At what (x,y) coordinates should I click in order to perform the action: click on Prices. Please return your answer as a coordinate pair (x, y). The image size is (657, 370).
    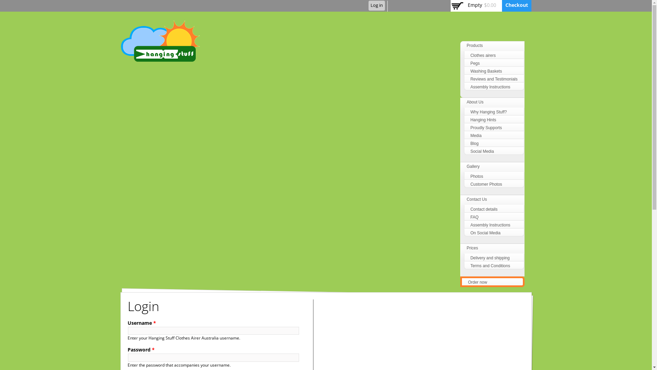
    Looking at the image, I should click on (472, 248).